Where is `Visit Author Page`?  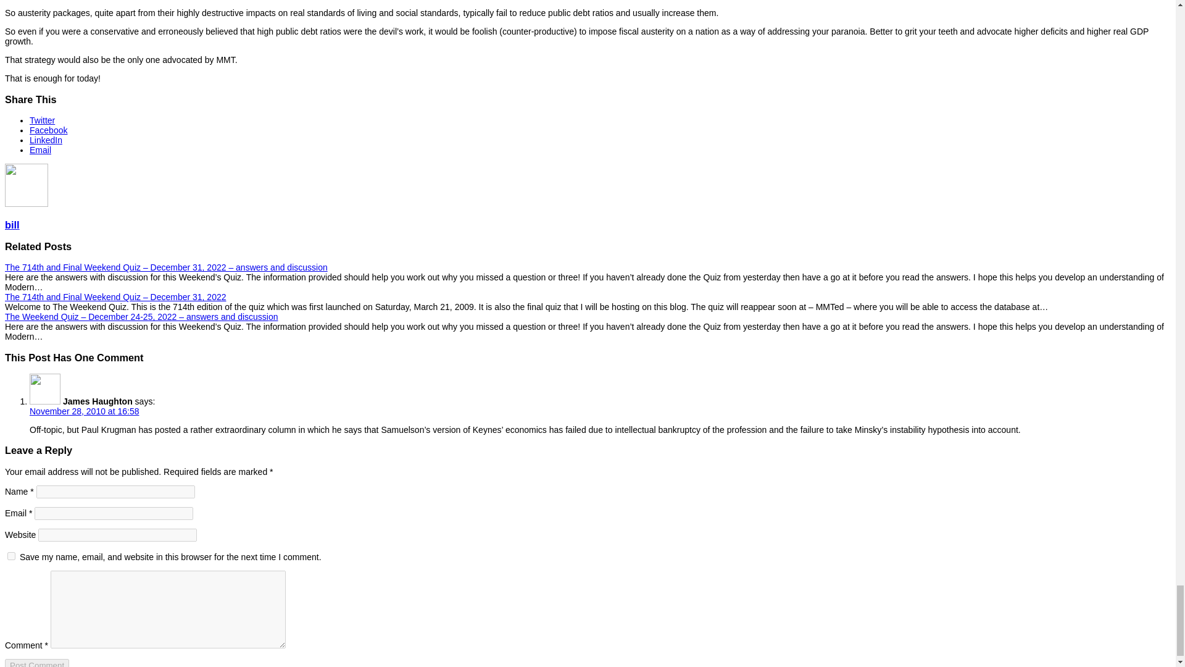
Visit Author Page is located at coordinates (12, 225).